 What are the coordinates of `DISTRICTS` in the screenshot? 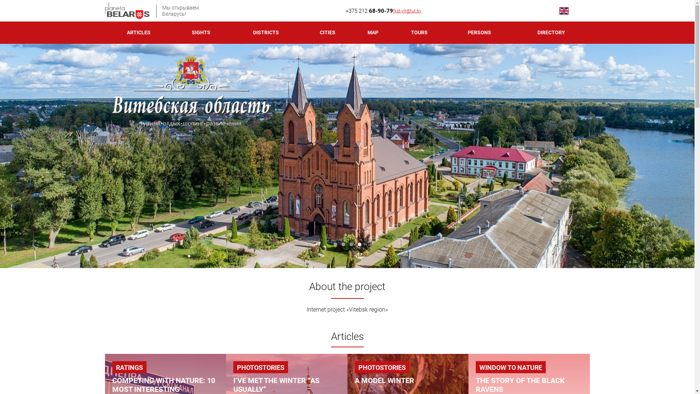 It's located at (266, 33).